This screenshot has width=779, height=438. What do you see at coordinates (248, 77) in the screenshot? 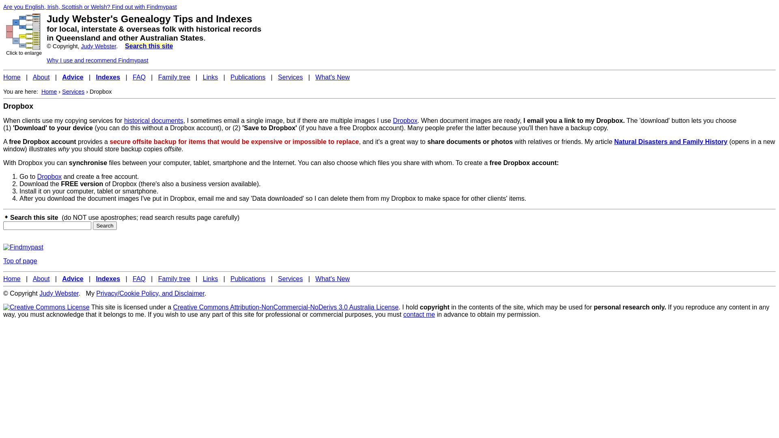
I see `Publications` at bounding box center [248, 77].